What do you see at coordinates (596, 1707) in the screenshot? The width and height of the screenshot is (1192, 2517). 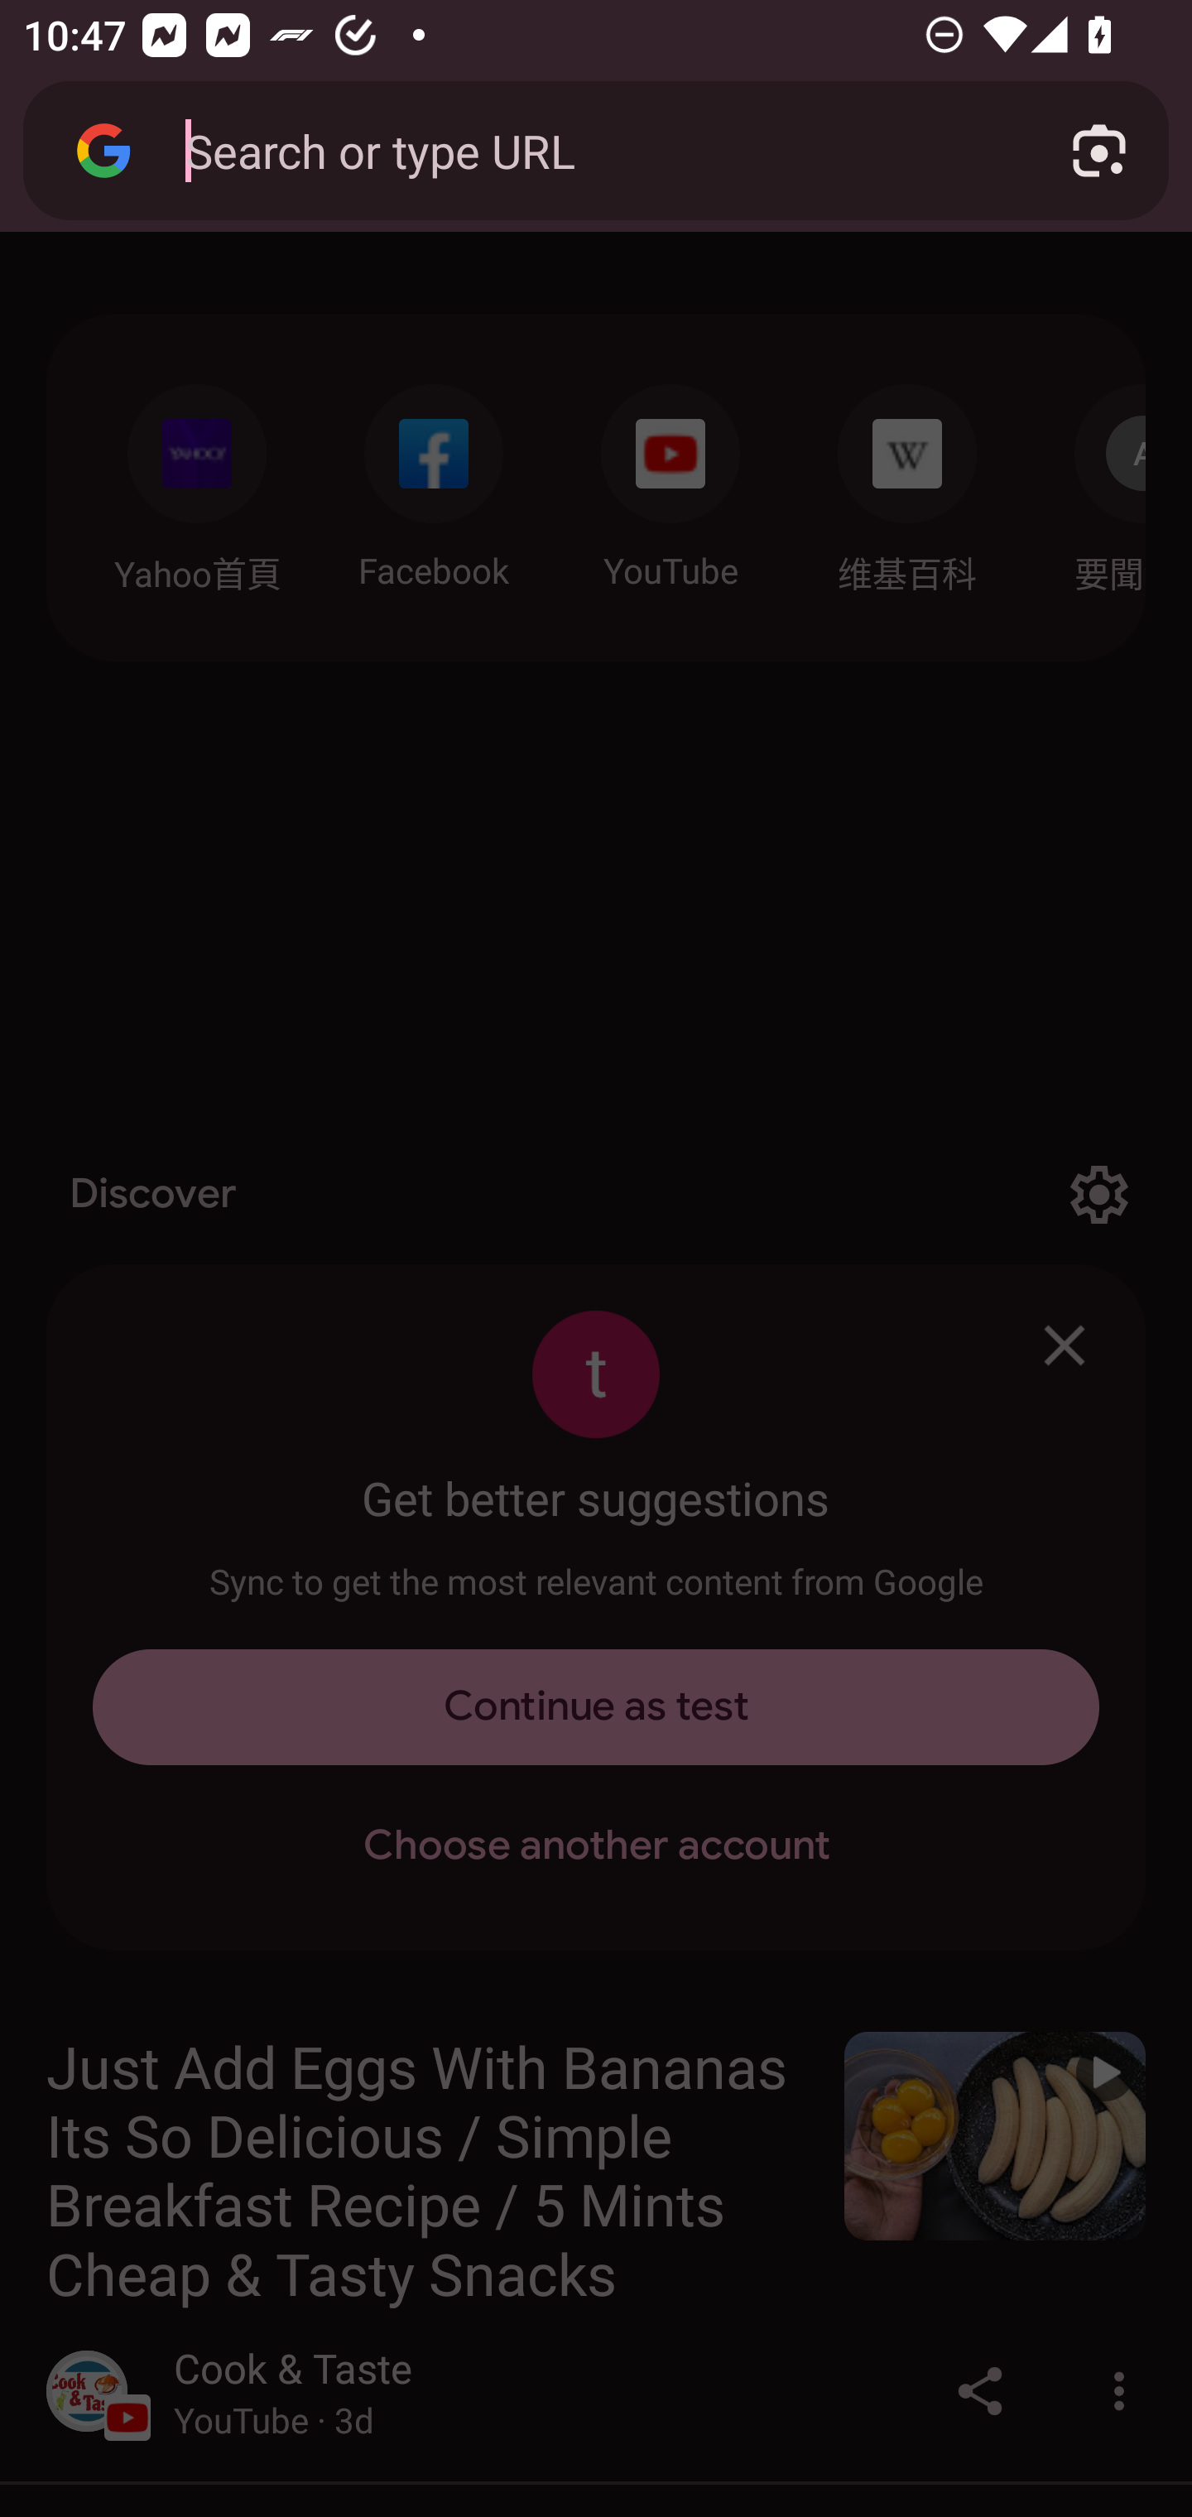 I see `Continue as test` at bounding box center [596, 1707].